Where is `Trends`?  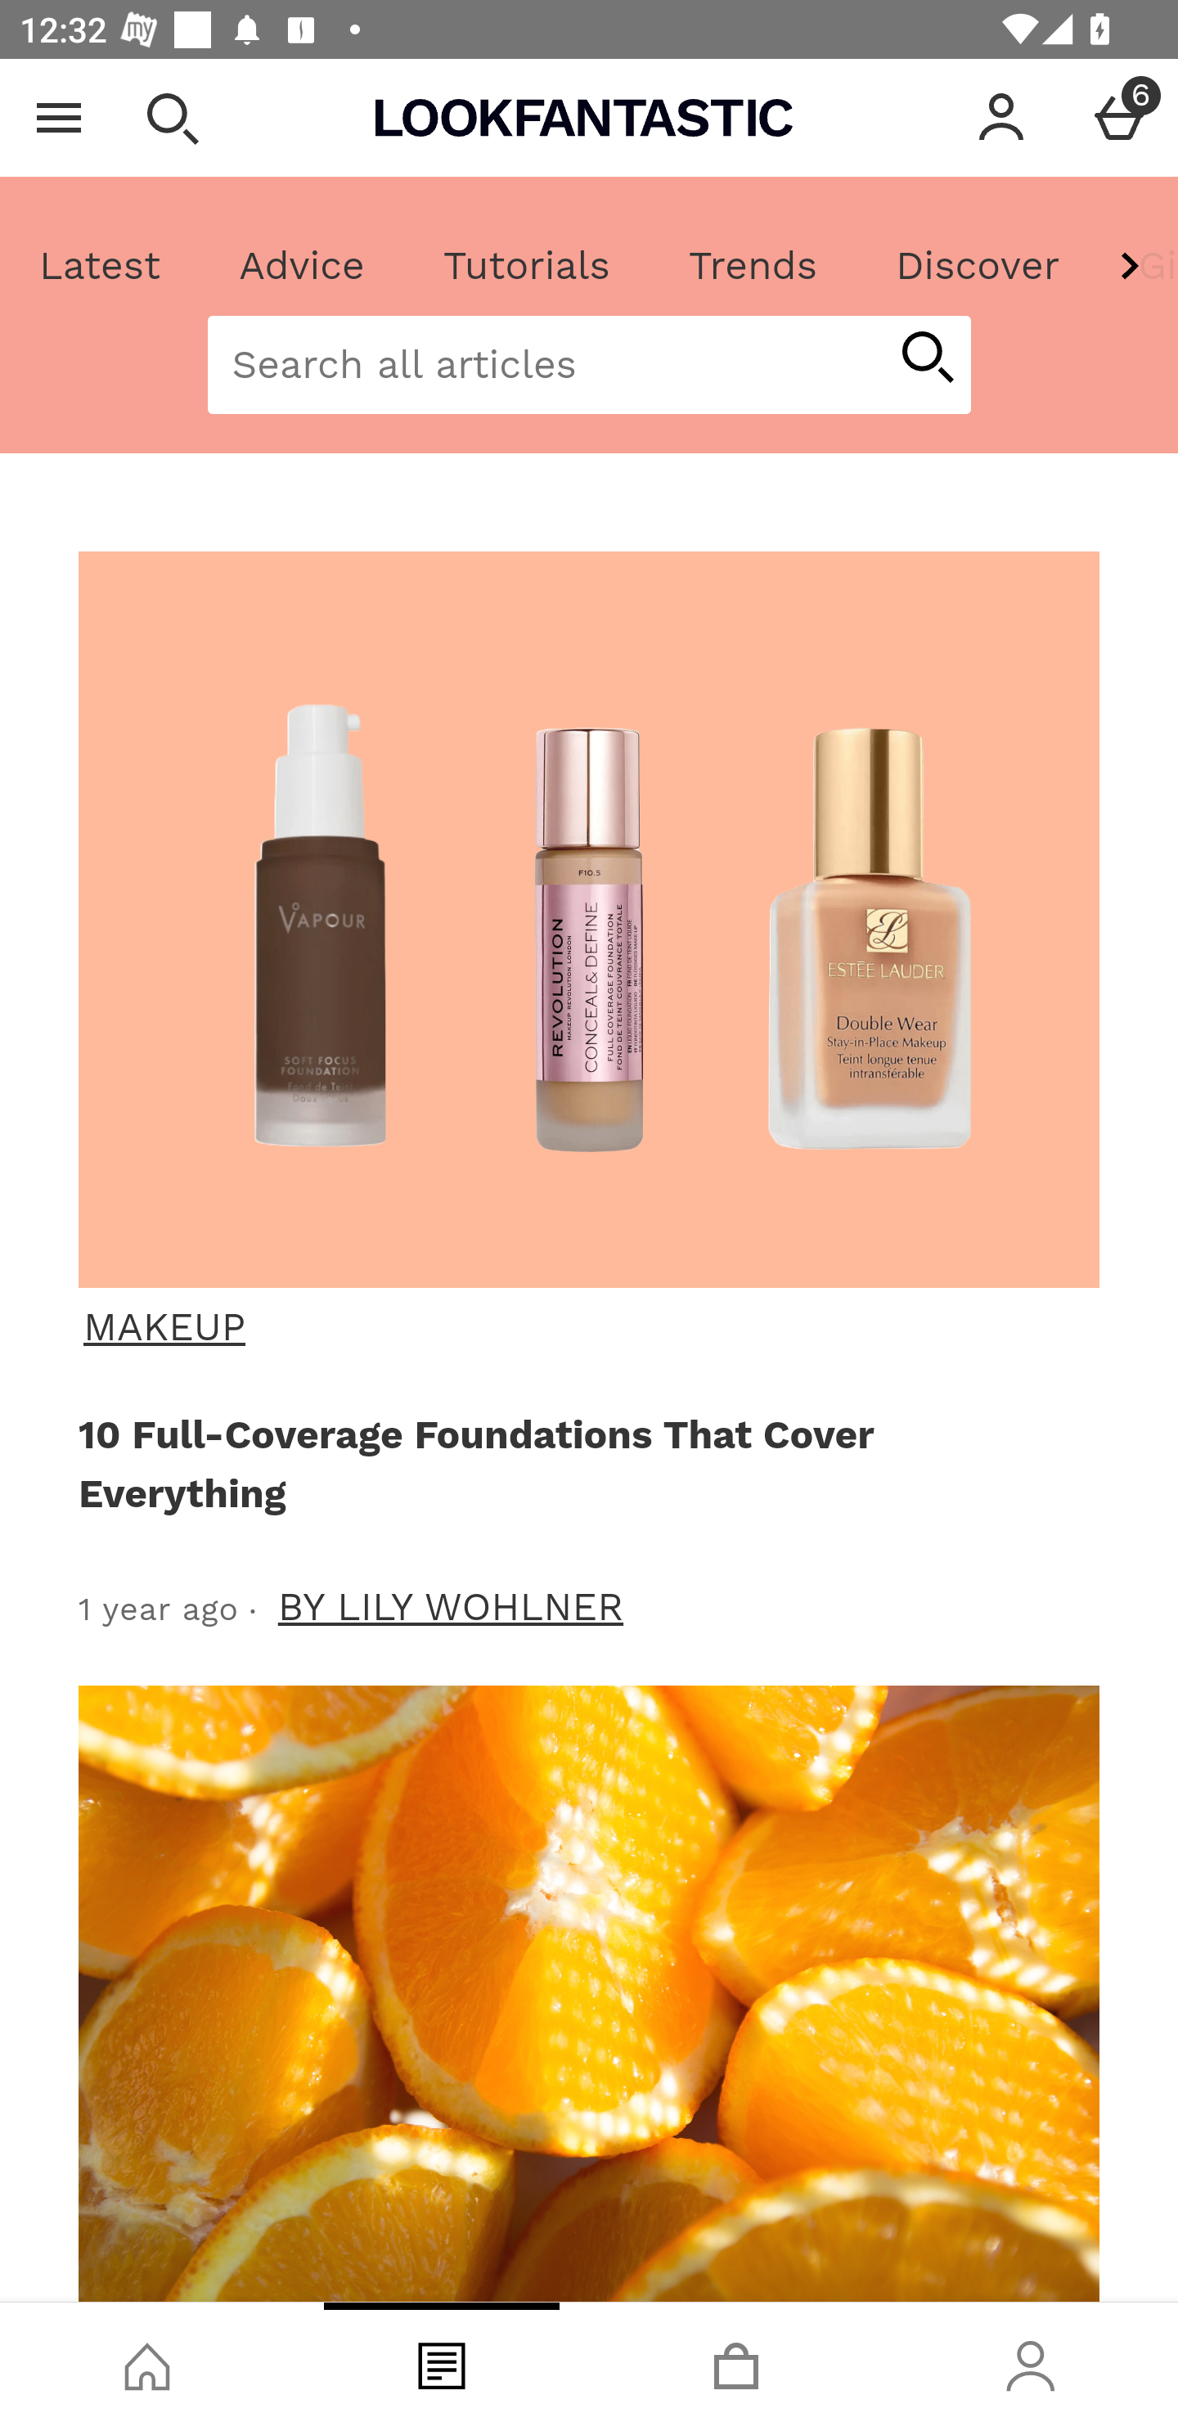
Trends is located at coordinates (752, 266).